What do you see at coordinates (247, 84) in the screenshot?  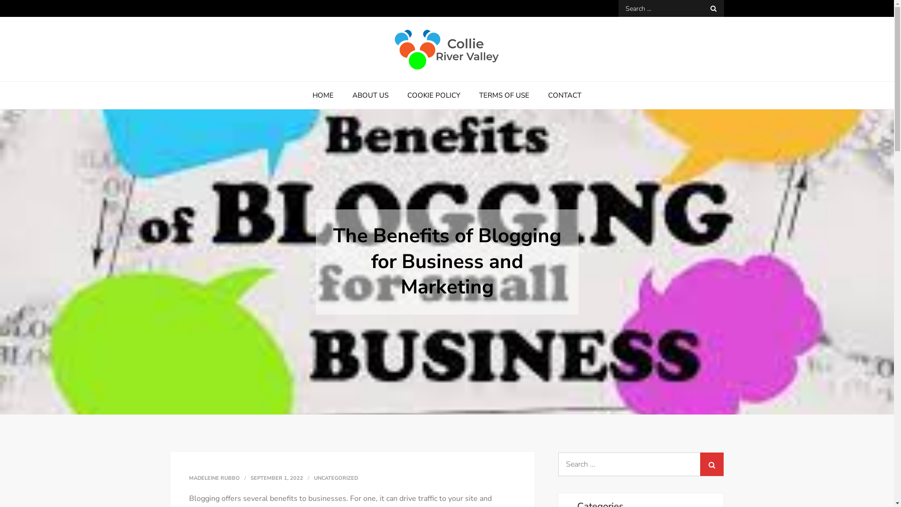 I see `Collieriver Valley` at bounding box center [247, 84].